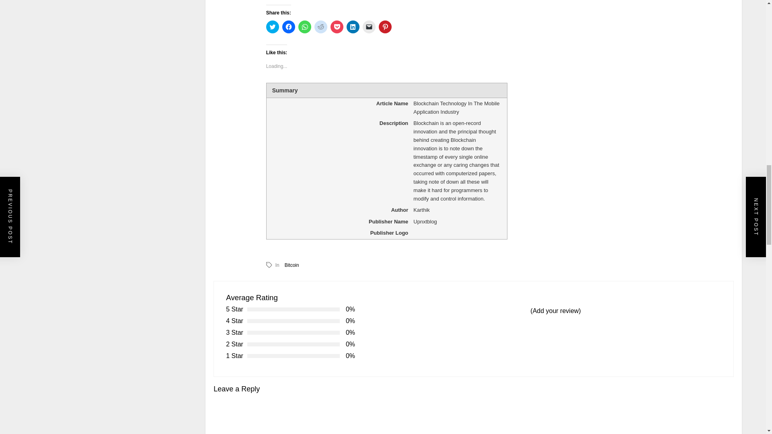  I want to click on Click to share on Twitter, so click(273, 27).